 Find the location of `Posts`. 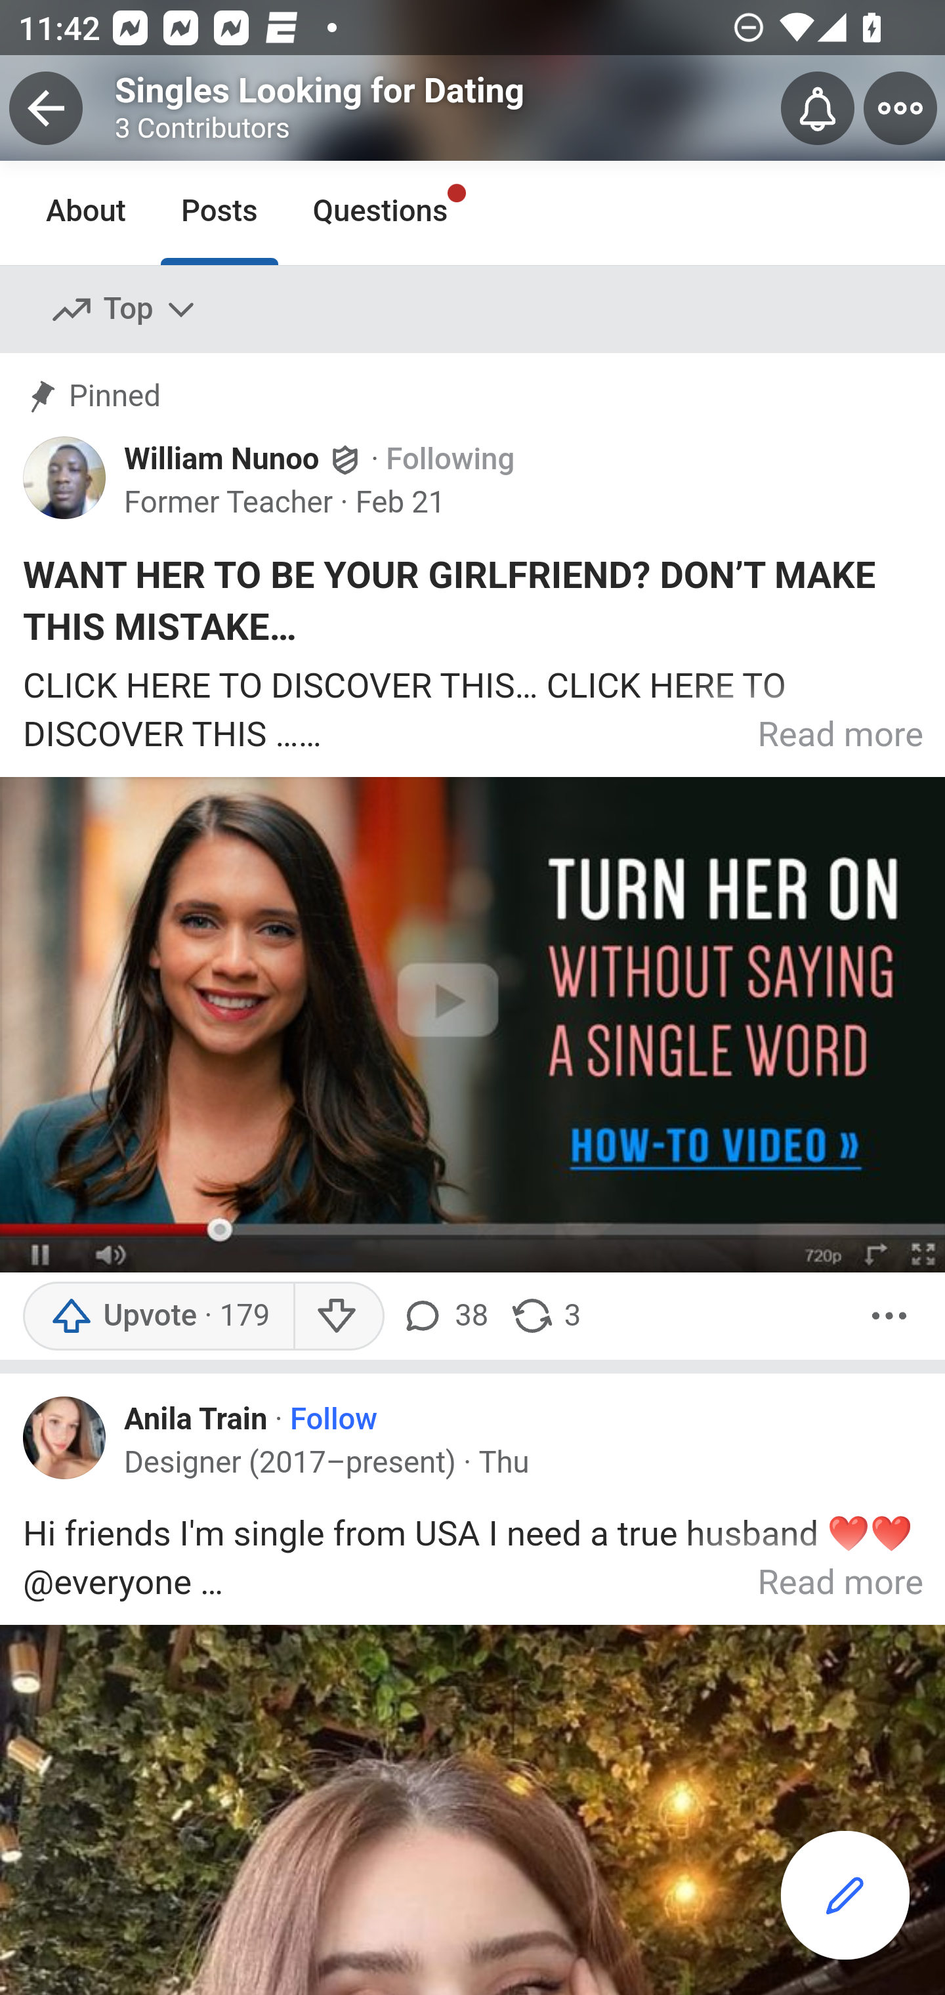

Posts is located at coordinates (219, 211).